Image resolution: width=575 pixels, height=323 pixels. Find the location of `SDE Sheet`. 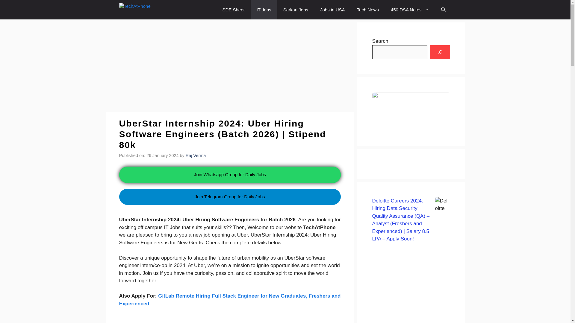

SDE Sheet is located at coordinates (234, 10).